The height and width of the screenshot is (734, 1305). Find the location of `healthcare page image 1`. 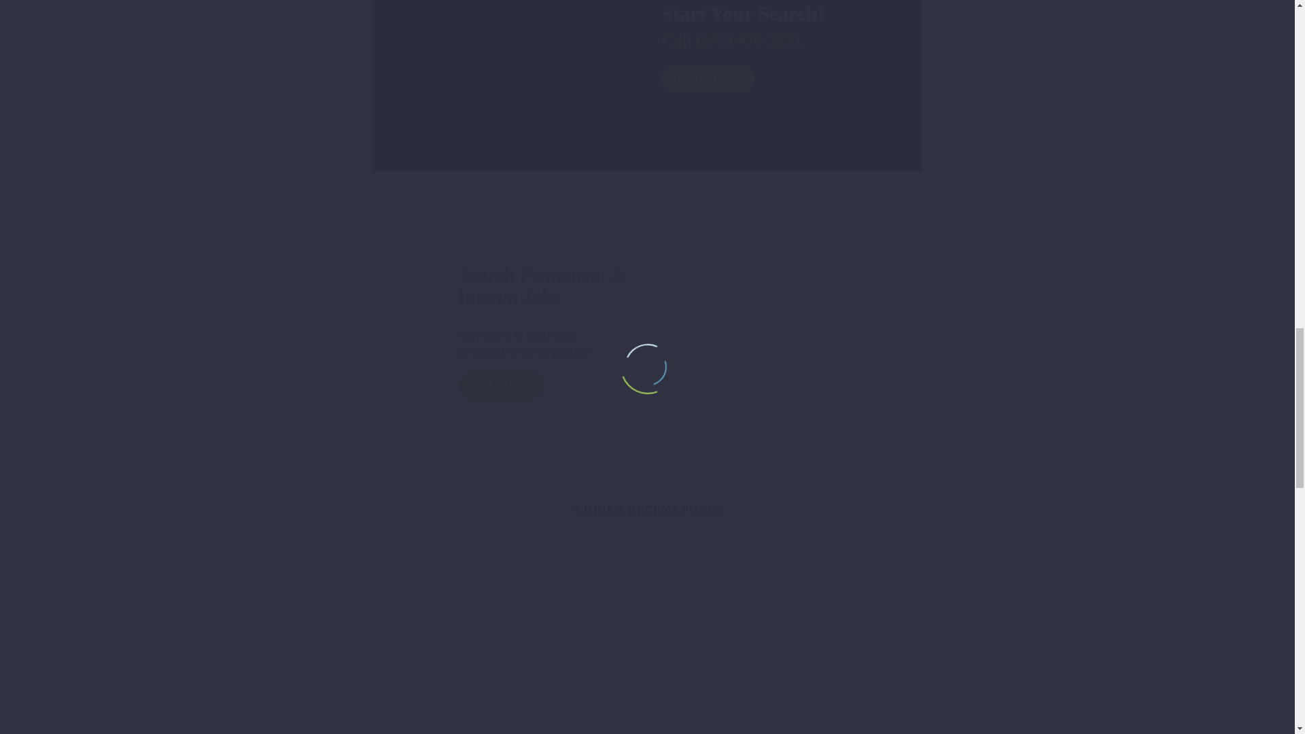

healthcare page image 1 is located at coordinates (759, 333).